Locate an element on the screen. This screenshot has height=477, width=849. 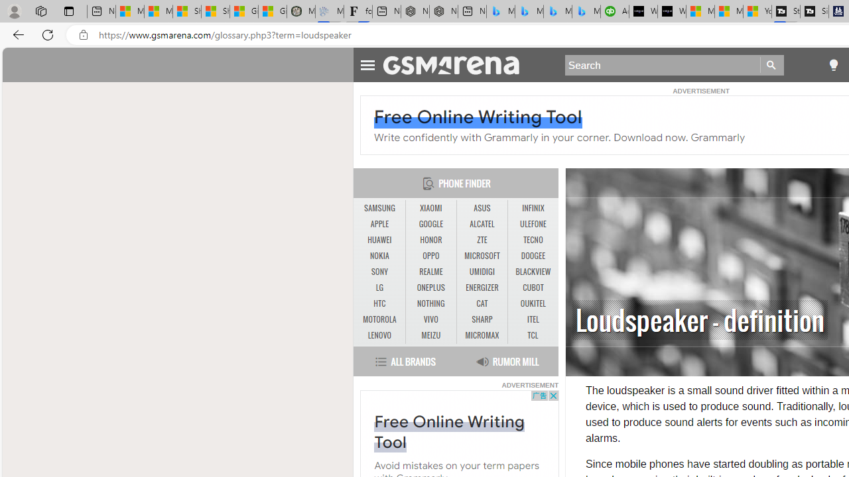
TECNO is located at coordinates (533, 240).